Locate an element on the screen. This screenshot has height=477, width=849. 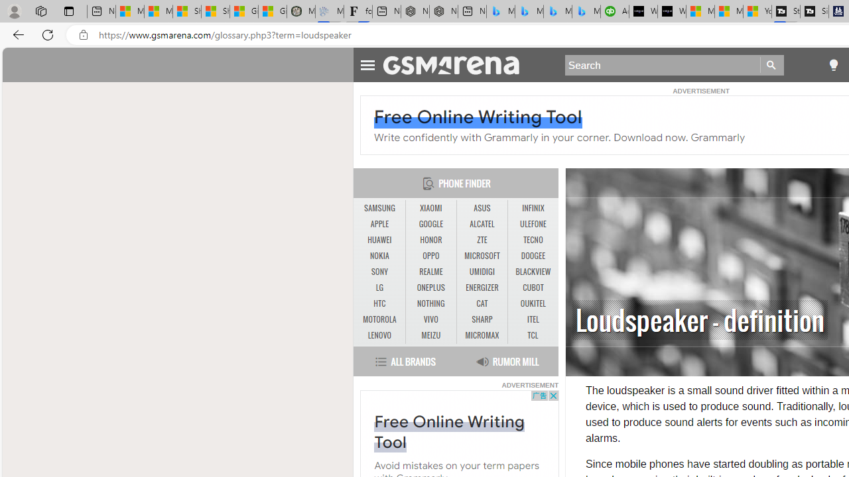
TECNO is located at coordinates (533, 240).